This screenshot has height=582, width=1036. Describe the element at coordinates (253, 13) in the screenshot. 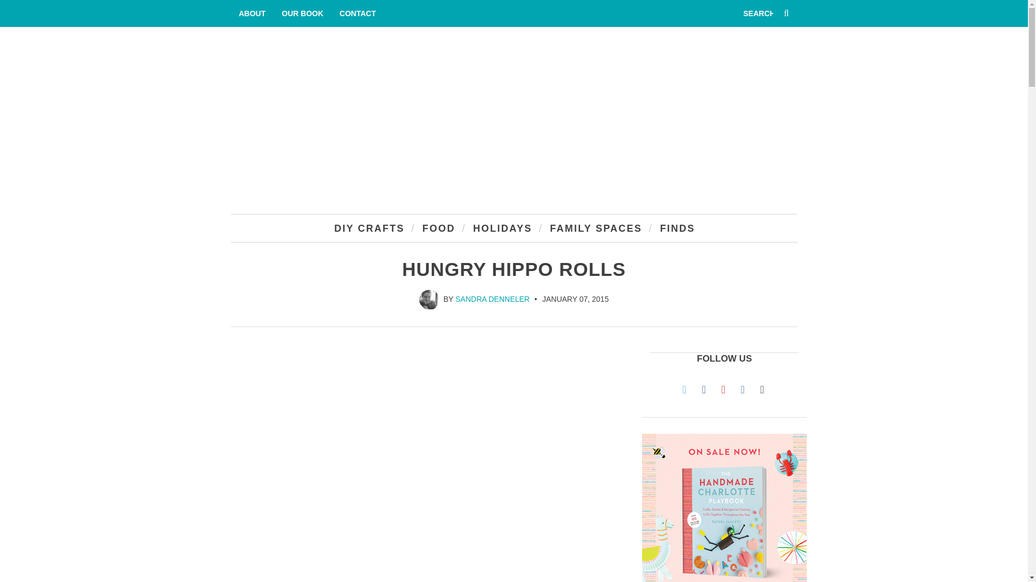

I see `ABOUT` at that location.